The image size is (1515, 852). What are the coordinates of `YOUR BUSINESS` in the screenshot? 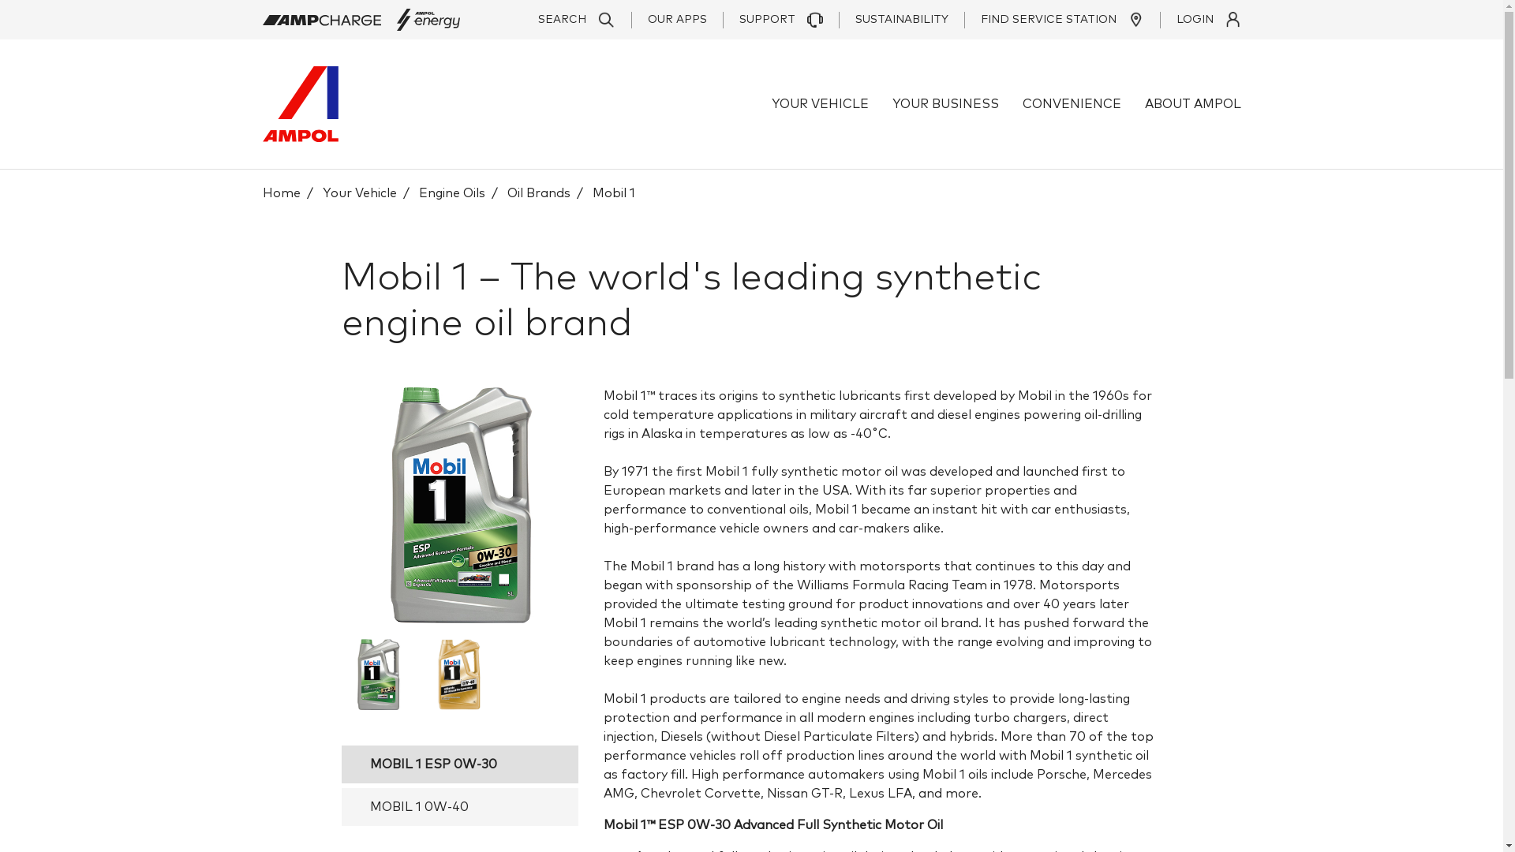 It's located at (945, 104).